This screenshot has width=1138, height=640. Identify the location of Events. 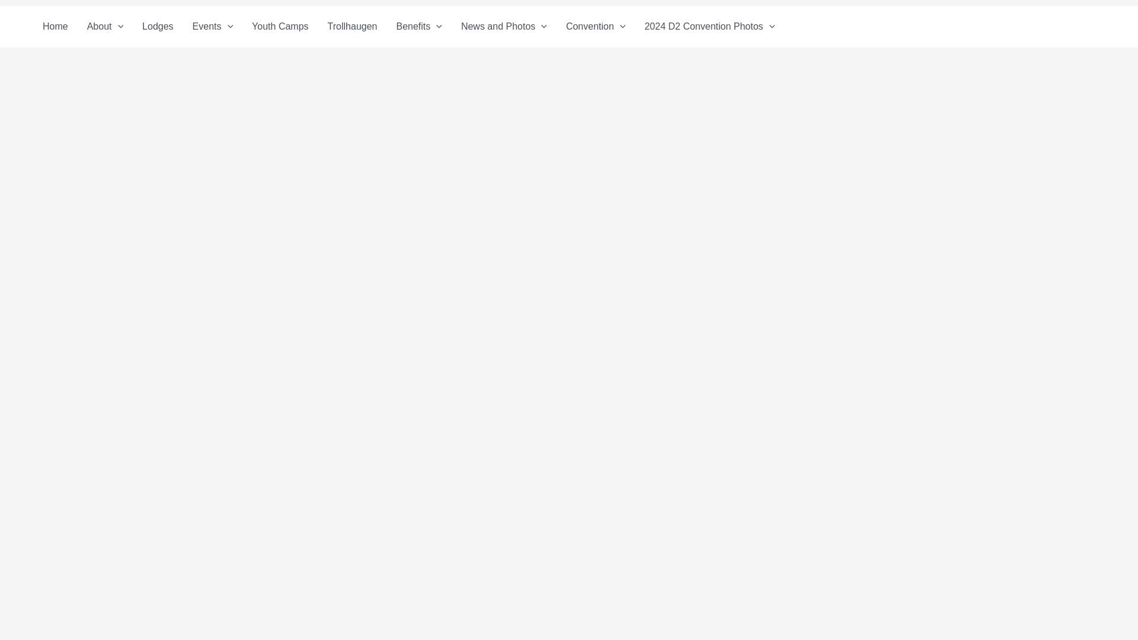
(213, 26).